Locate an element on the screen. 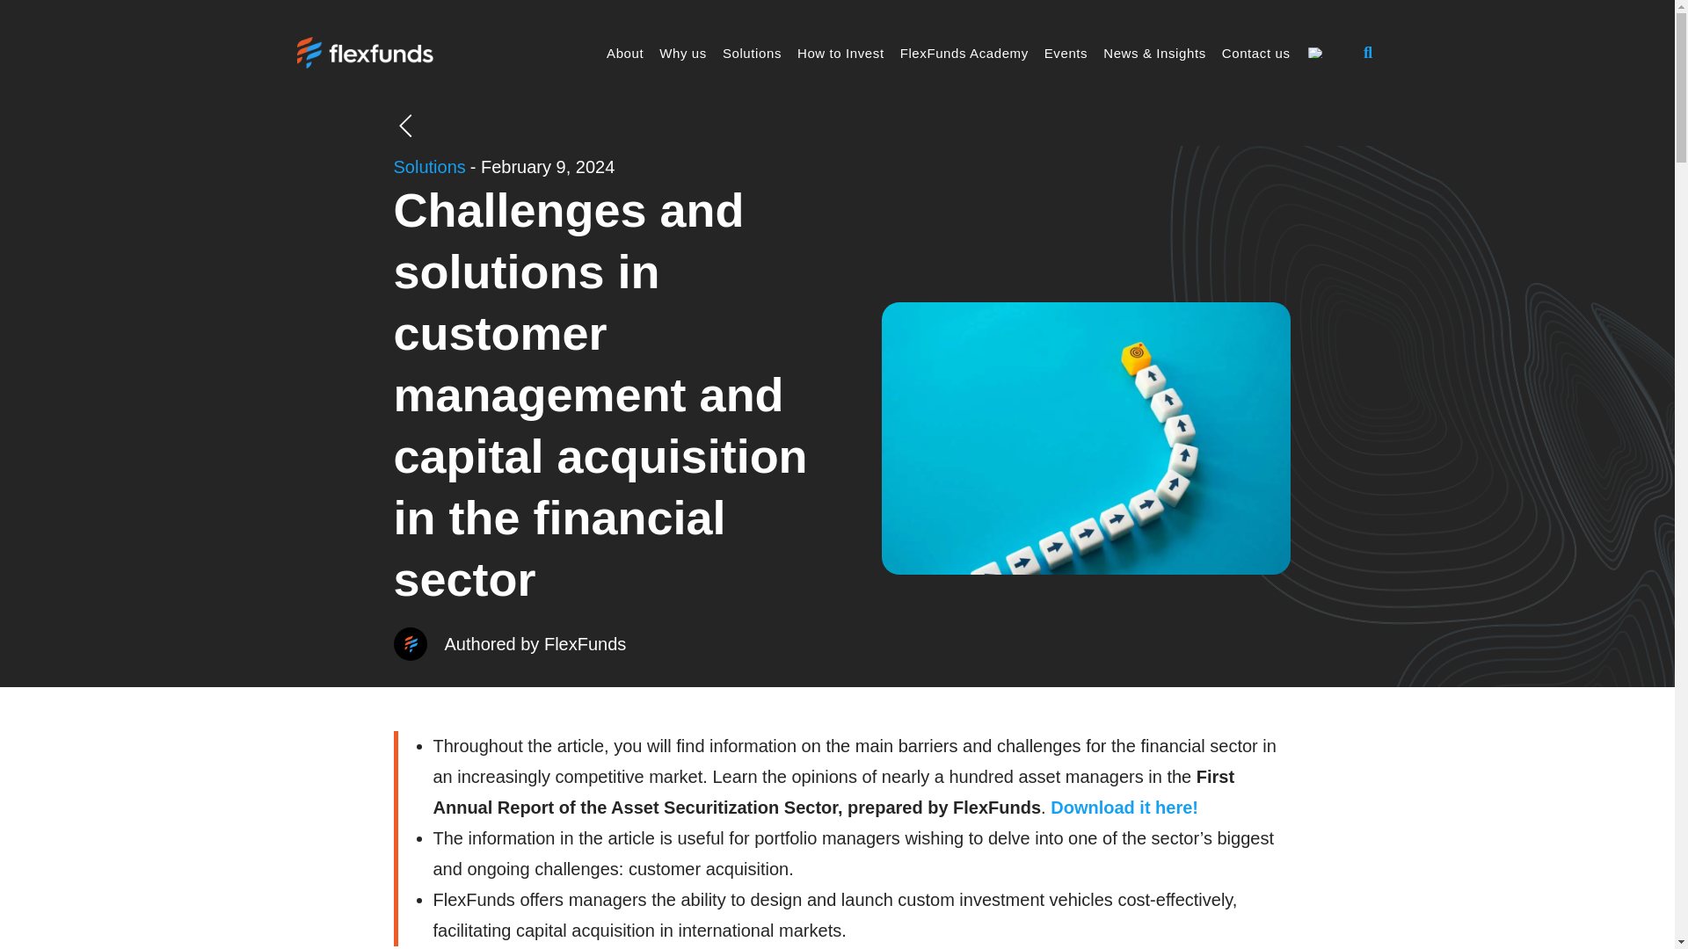  Contact us is located at coordinates (1255, 53).